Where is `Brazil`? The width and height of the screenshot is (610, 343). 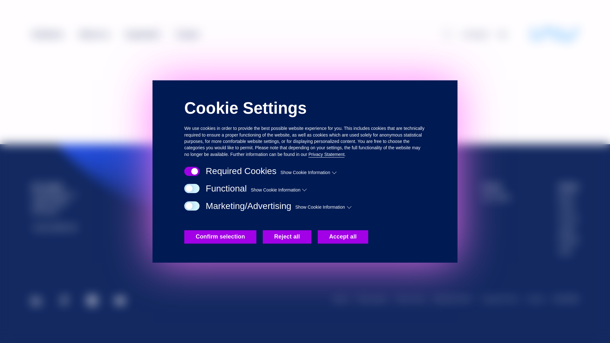 Brazil is located at coordinates (568, 197).